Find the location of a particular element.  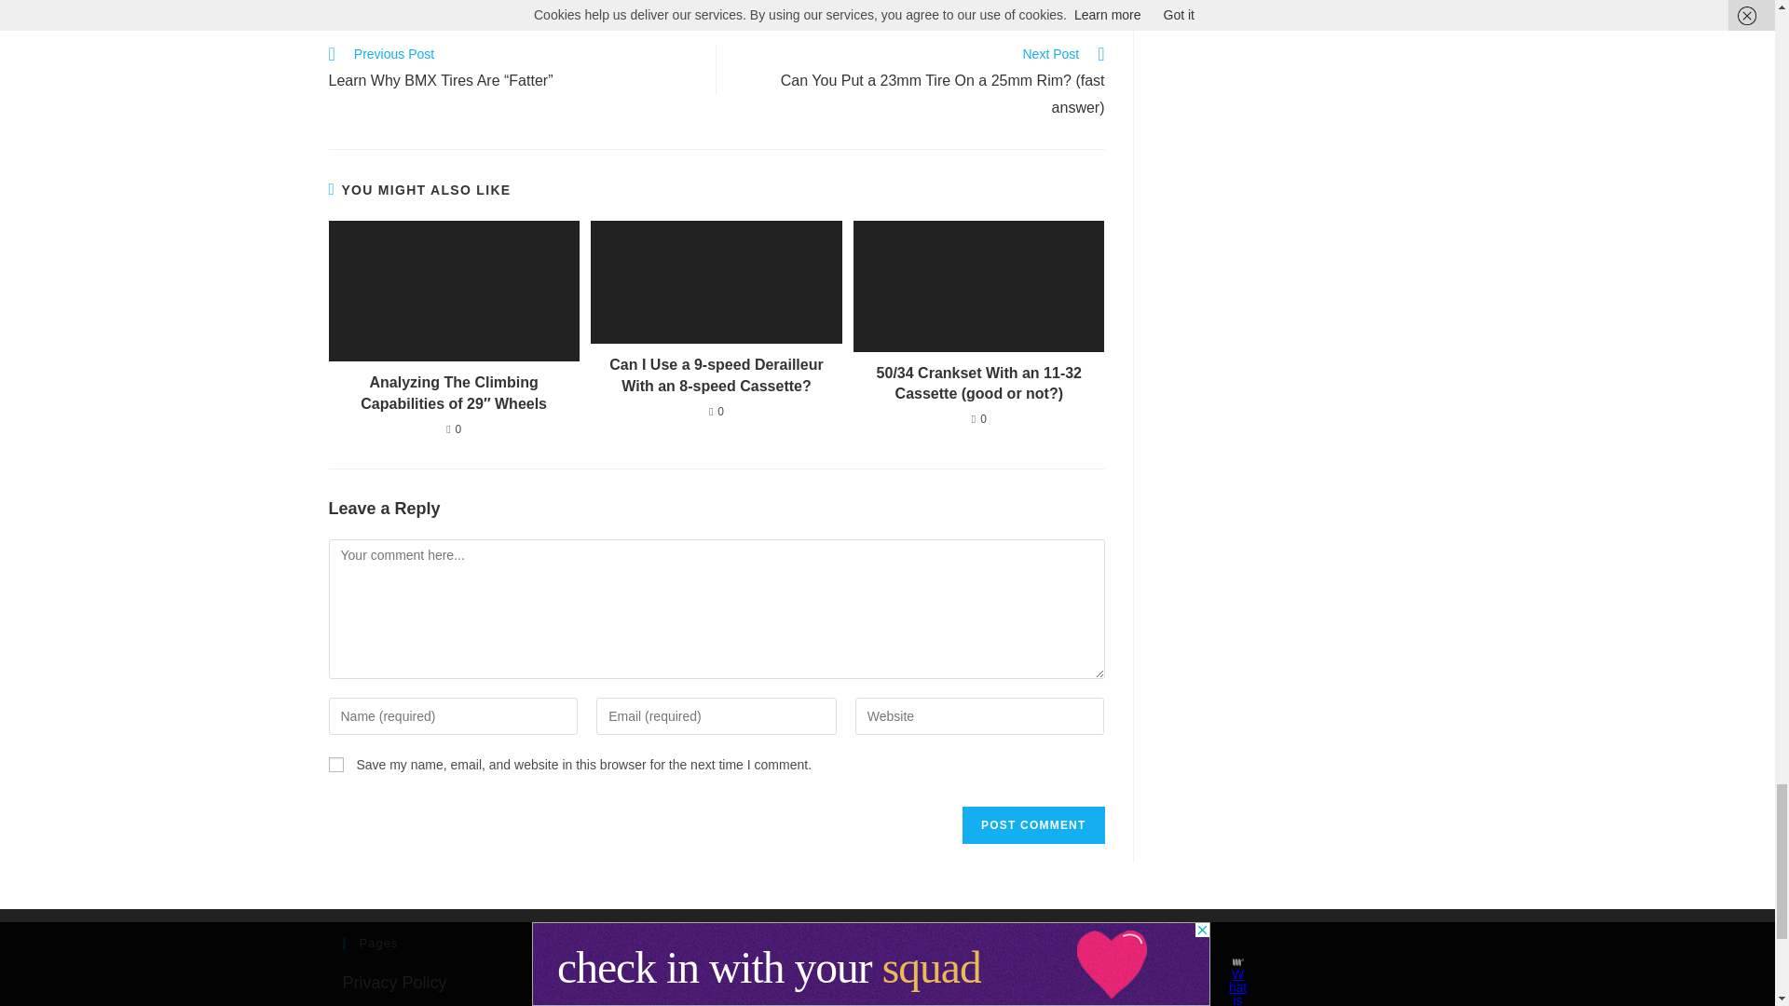

Can I Use a 9-speed Derailleur With an 8-speed Cassette? is located at coordinates (716, 375).